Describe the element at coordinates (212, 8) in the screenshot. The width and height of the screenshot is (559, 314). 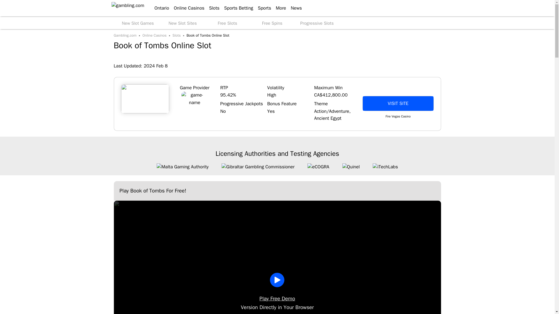
I see `Slots` at that location.